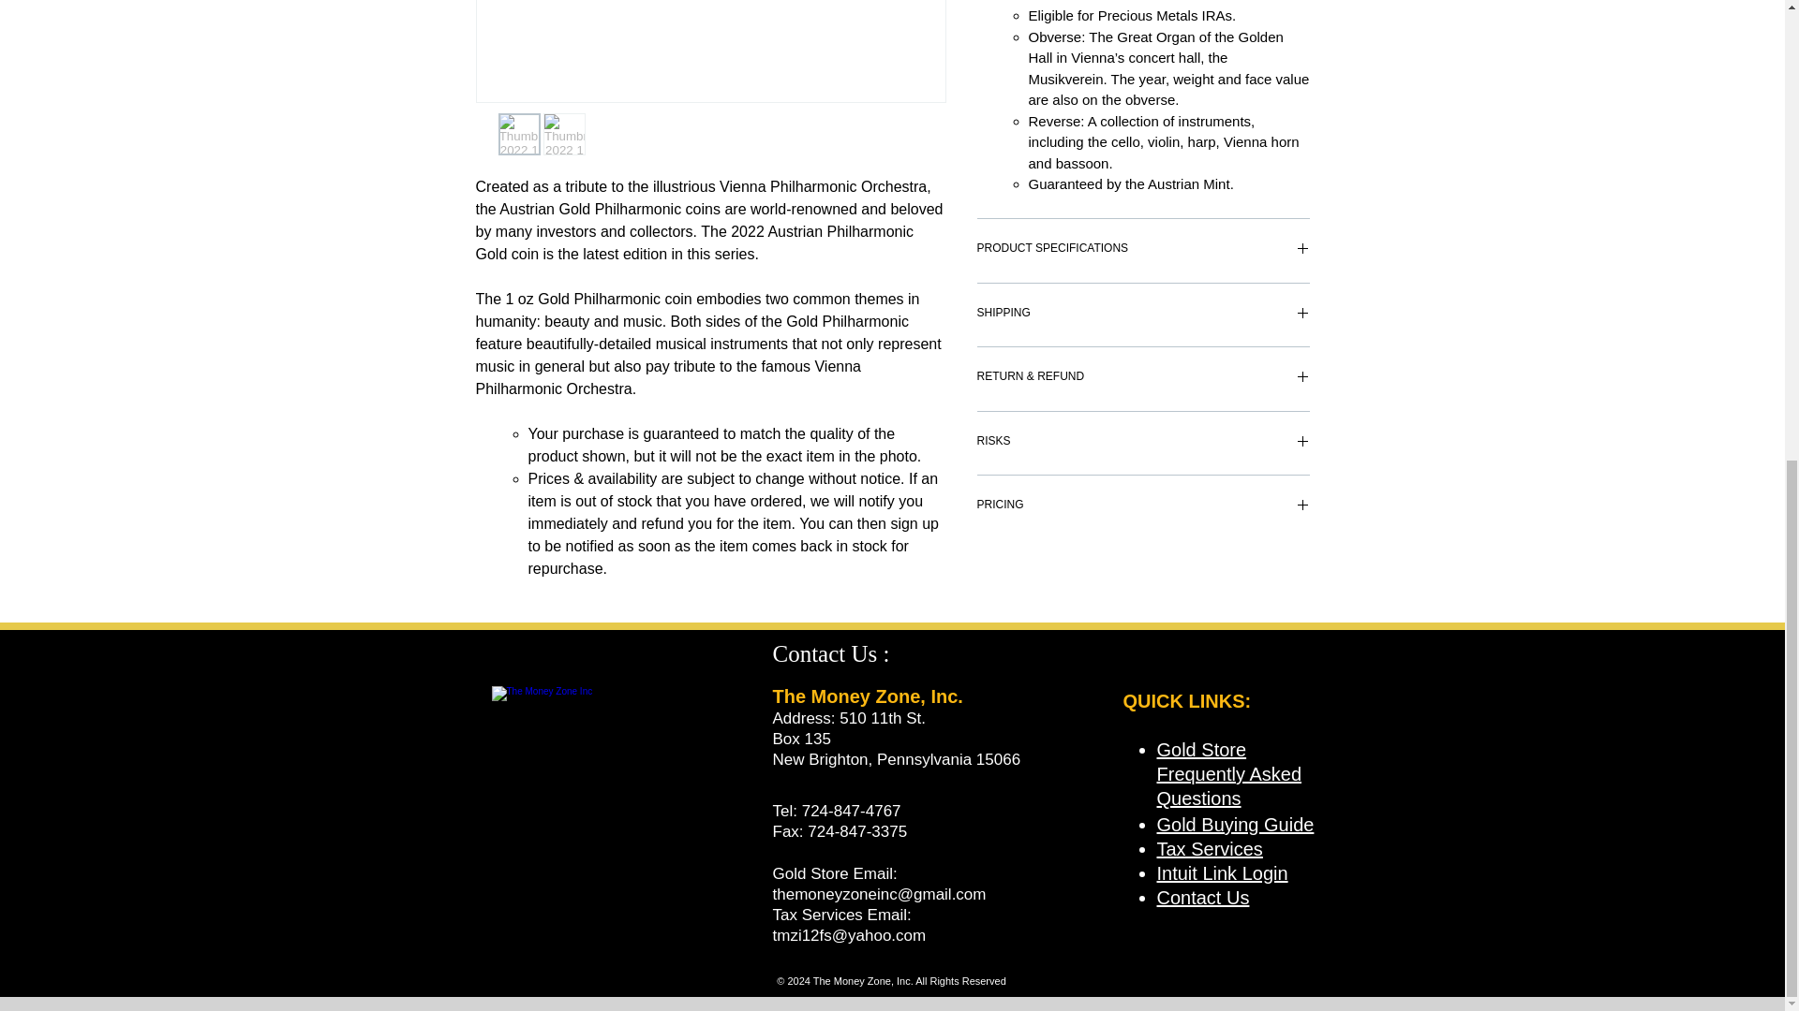 The image size is (1799, 1011). I want to click on Gold Buying Guide, so click(1235, 825).